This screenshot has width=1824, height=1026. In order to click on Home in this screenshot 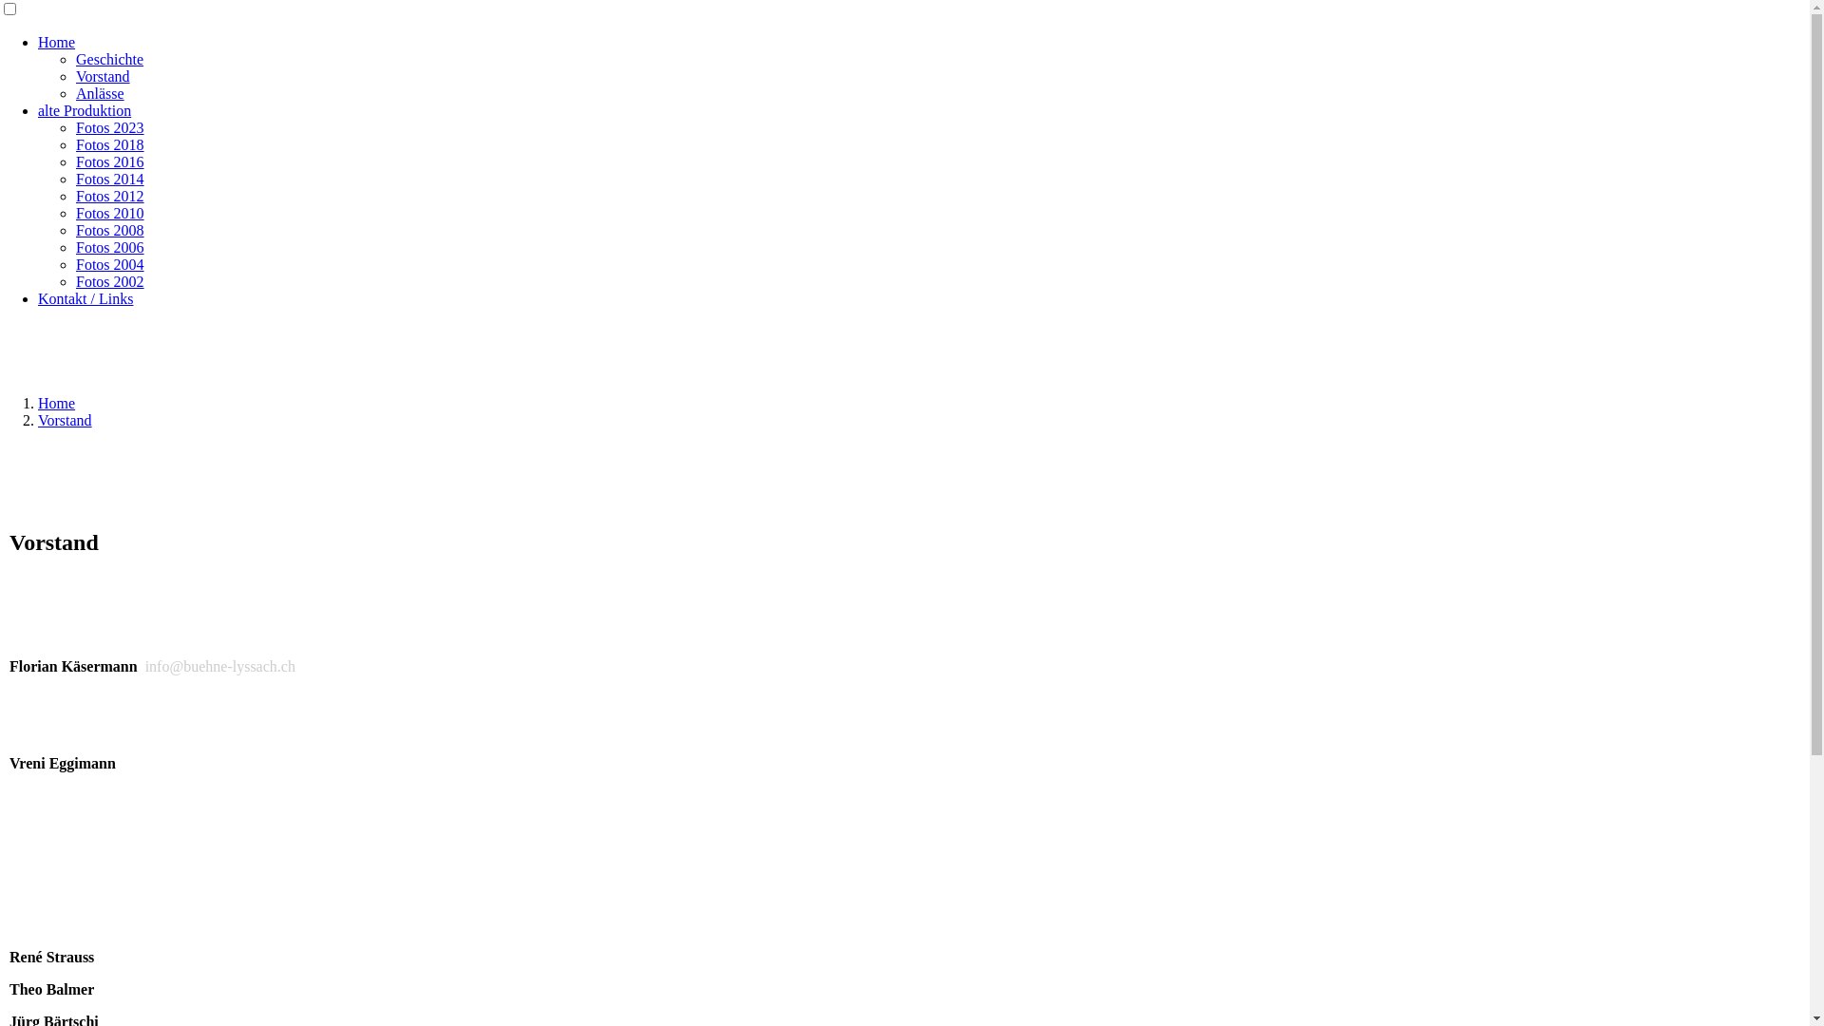, I will do `click(57, 42)`.